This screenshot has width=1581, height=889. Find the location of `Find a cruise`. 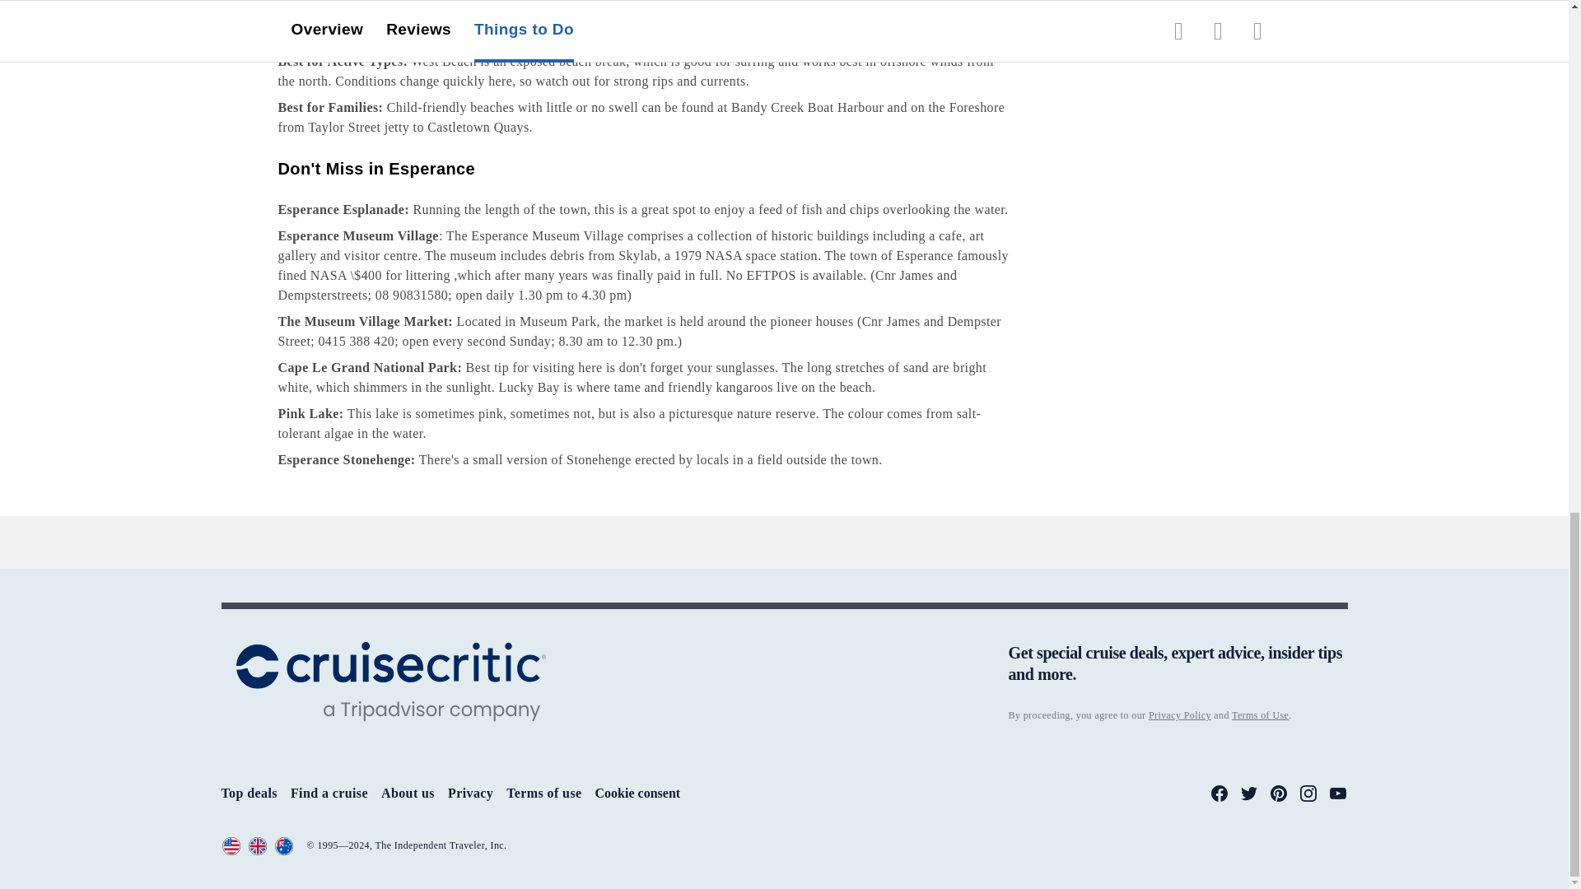

Find a cruise is located at coordinates (38, 884).